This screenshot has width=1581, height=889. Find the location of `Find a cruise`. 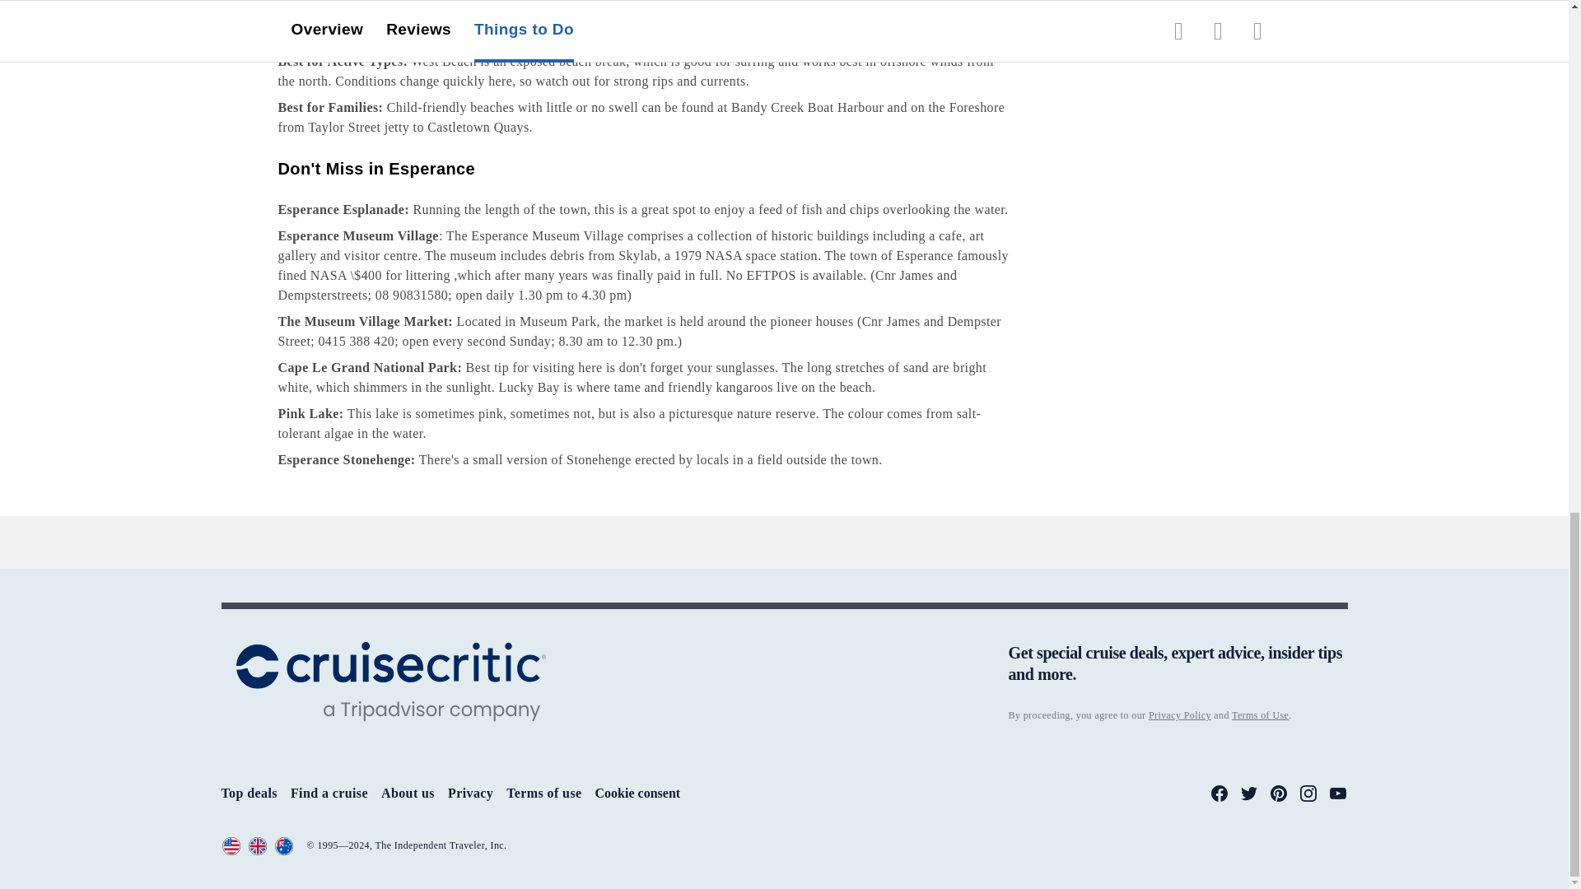

Find a cruise is located at coordinates (38, 884).